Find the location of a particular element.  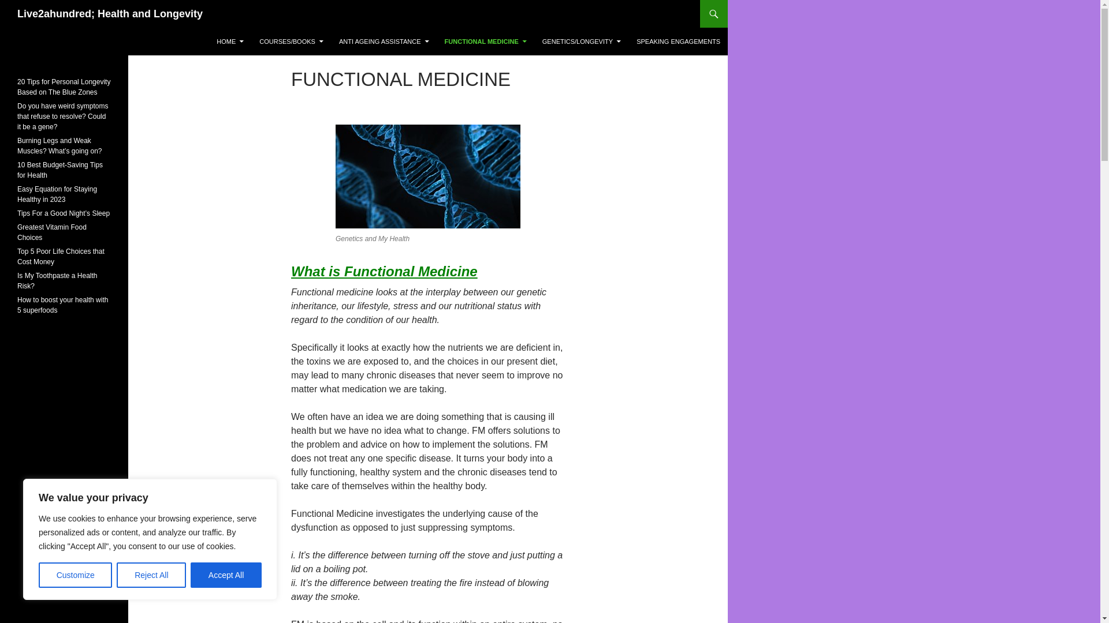

Accept All is located at coordinates (226, 575).